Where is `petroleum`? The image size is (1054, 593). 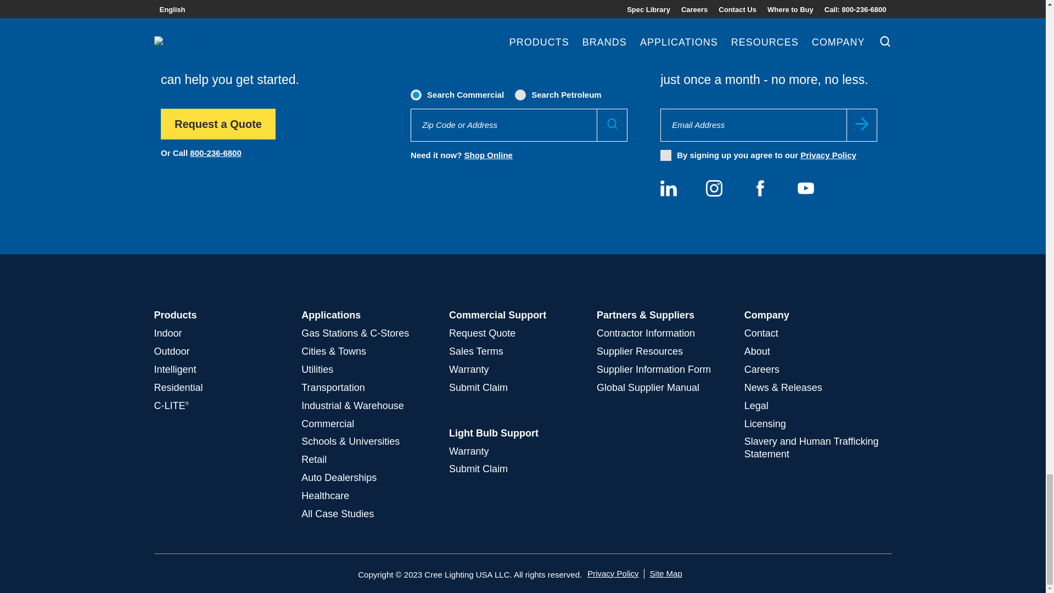 petroleum is located at coordinates (521, 94).